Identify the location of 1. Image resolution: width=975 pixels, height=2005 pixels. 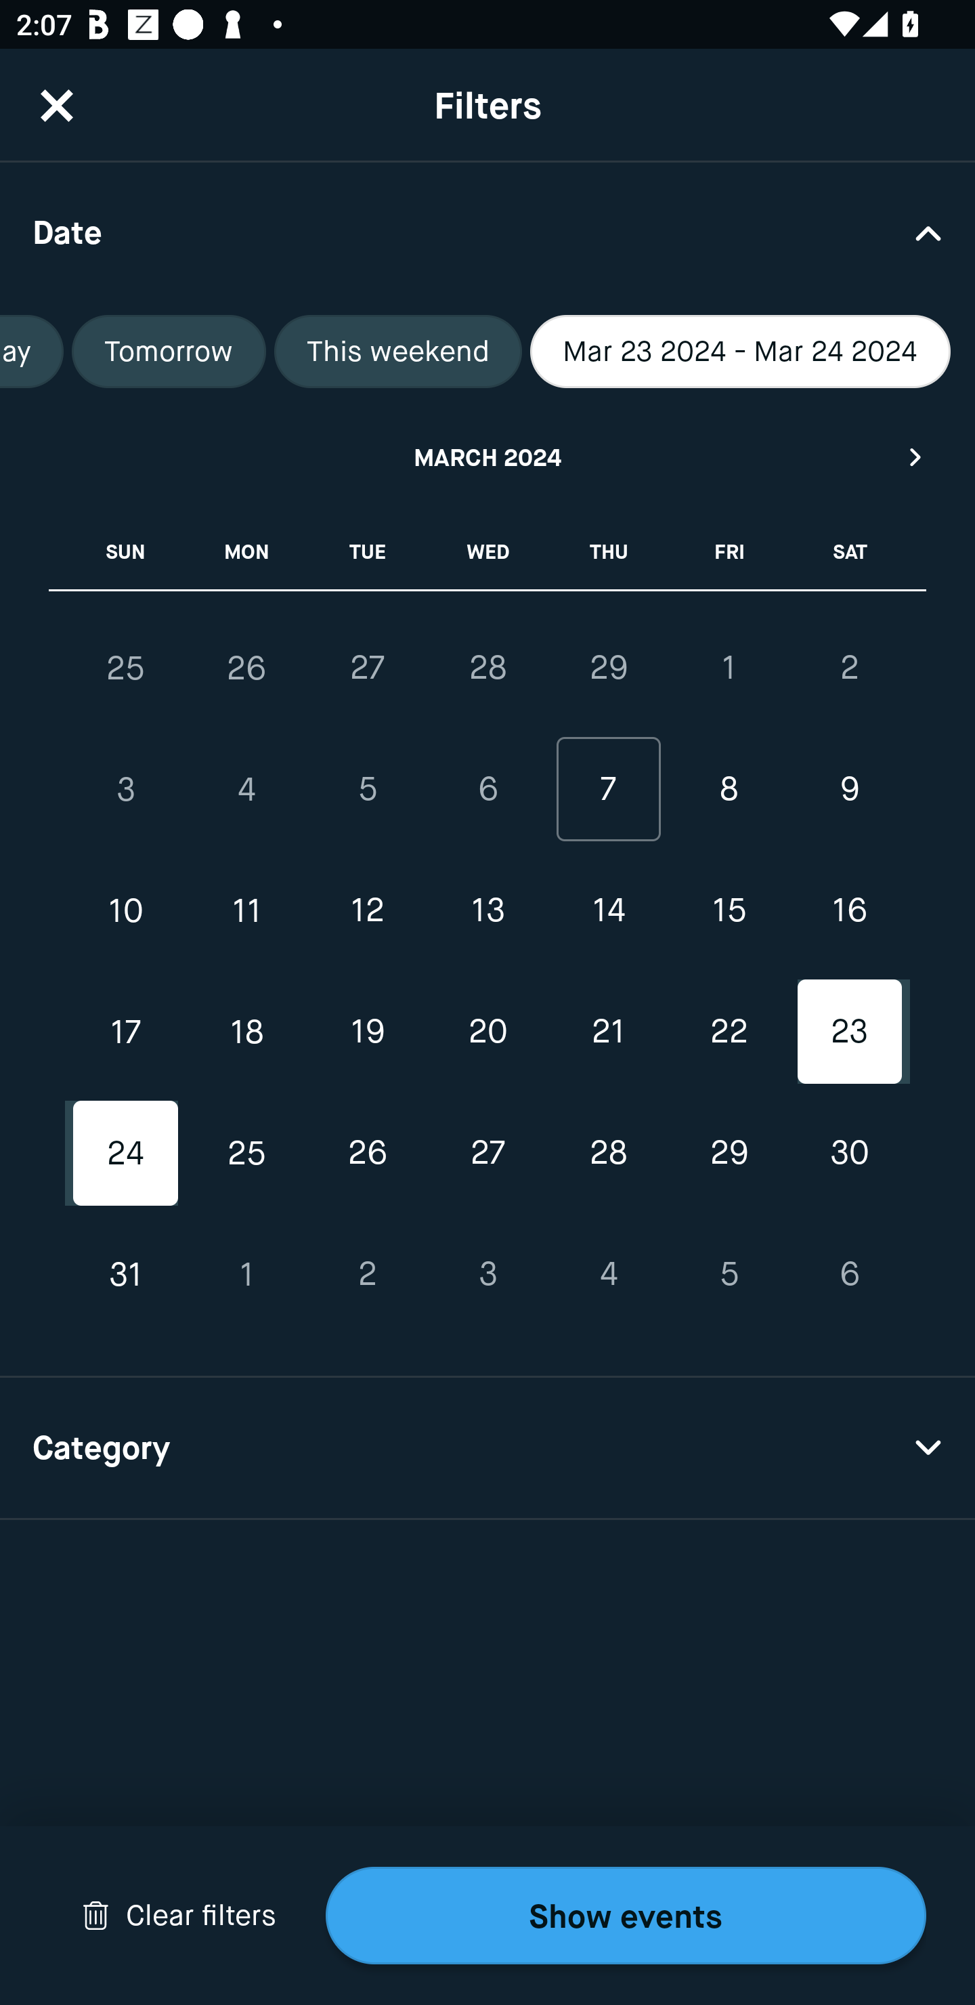
(246, 1273).